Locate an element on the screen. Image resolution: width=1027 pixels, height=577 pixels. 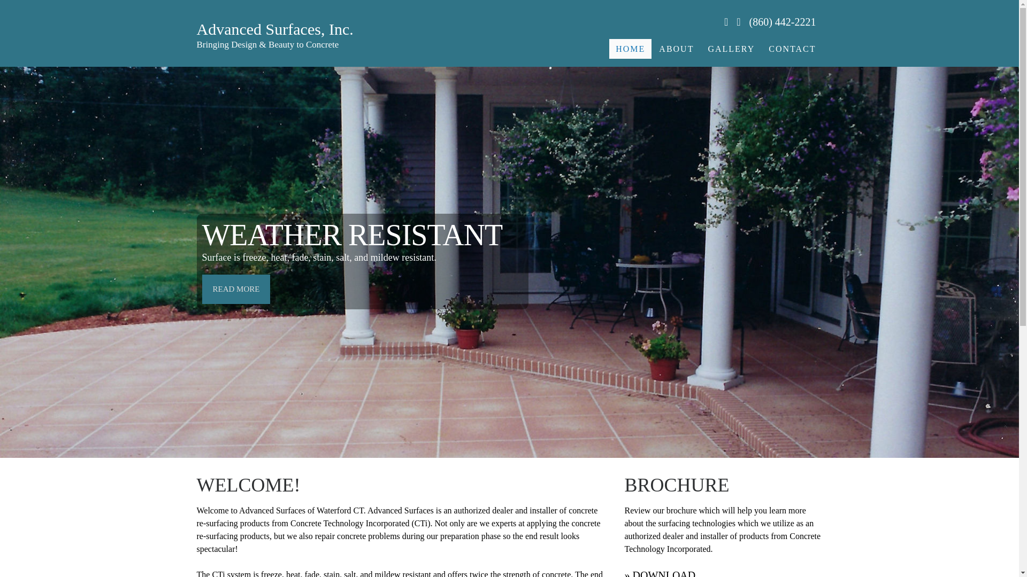
Advanced Surfaces home page is located at coordinates (275, 35).